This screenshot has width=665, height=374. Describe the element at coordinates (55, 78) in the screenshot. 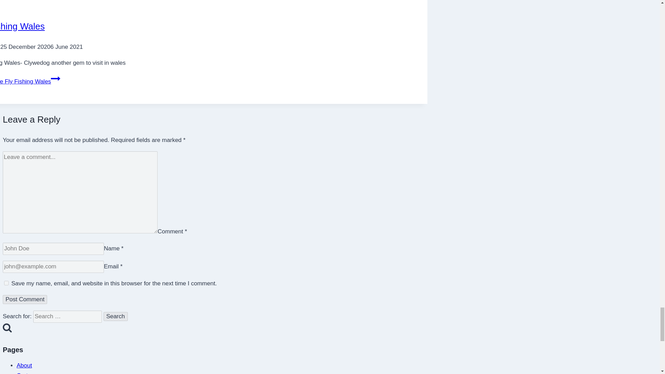

I see `Continue` at that location.